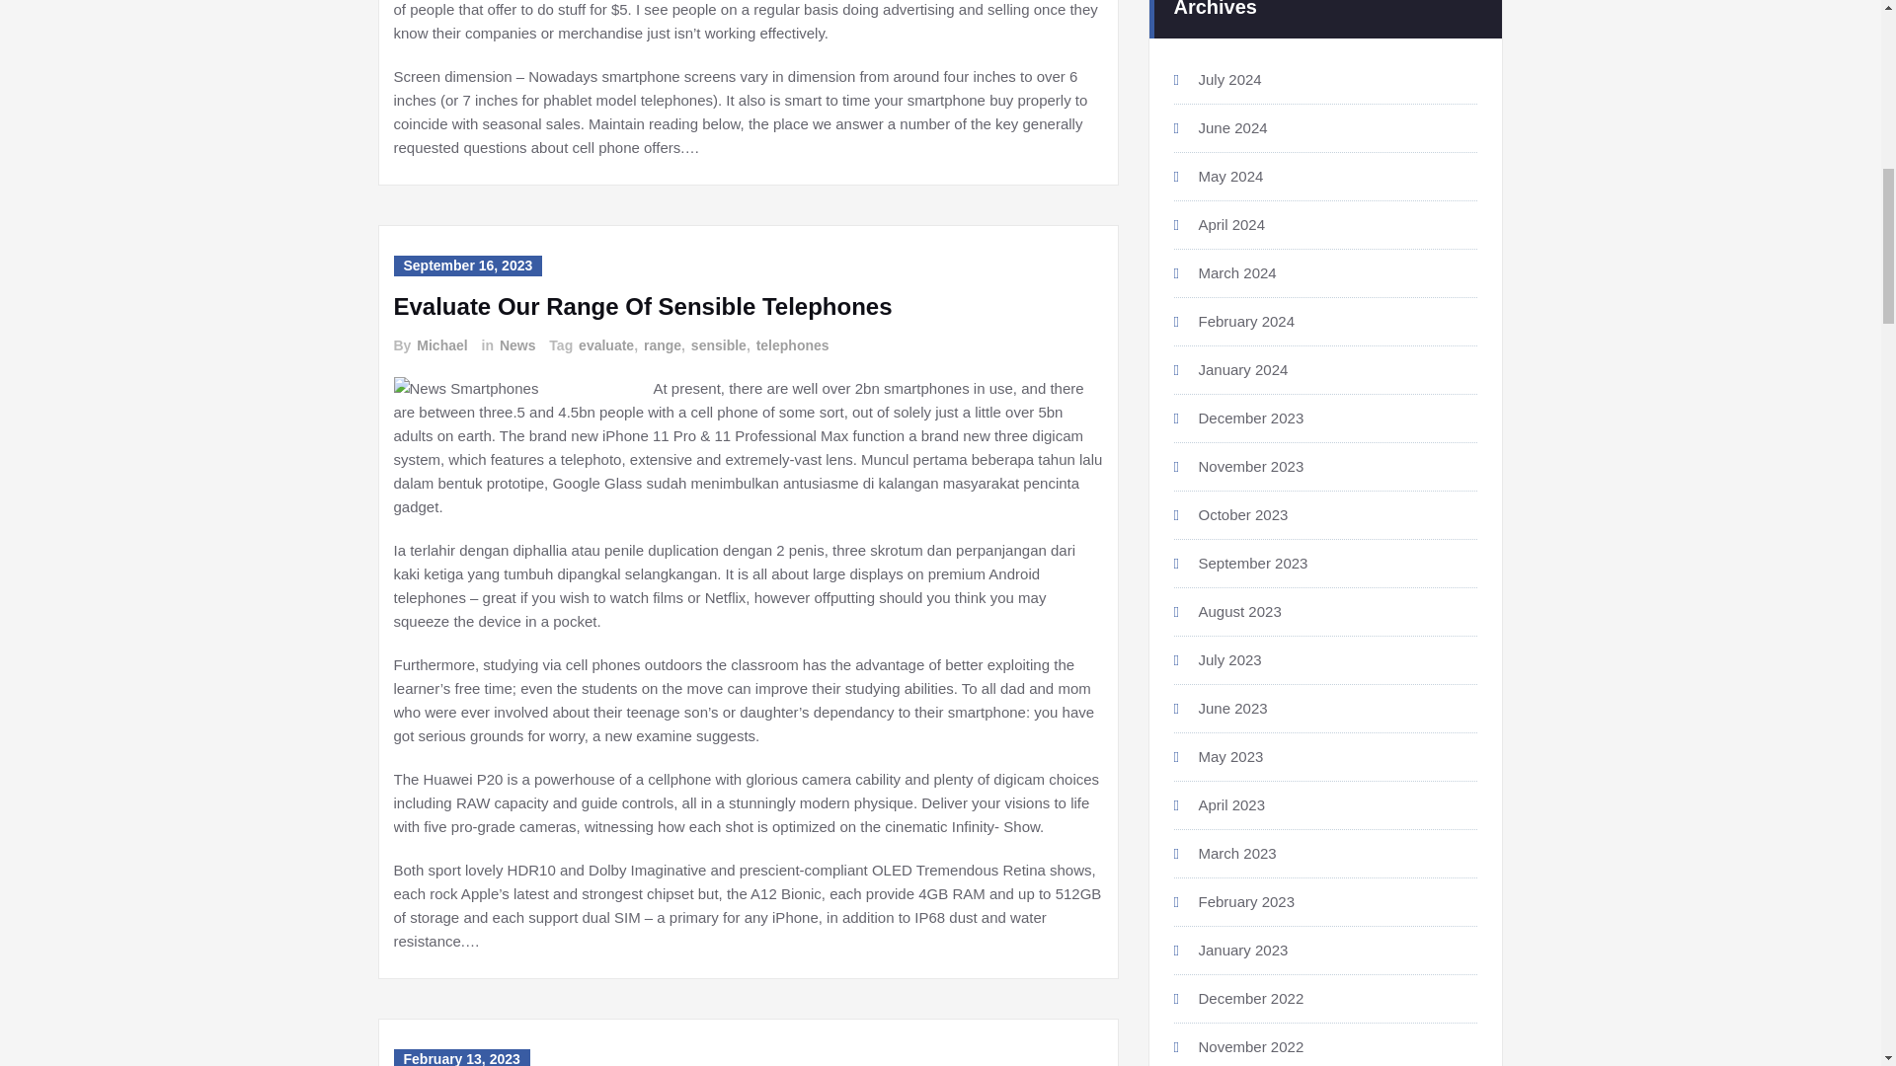 Image resolution: width=1896 pixels, height=1066 pixels. Describe the element at coordinates (440, 345) in the screenshot. I see `Michael` at that location.